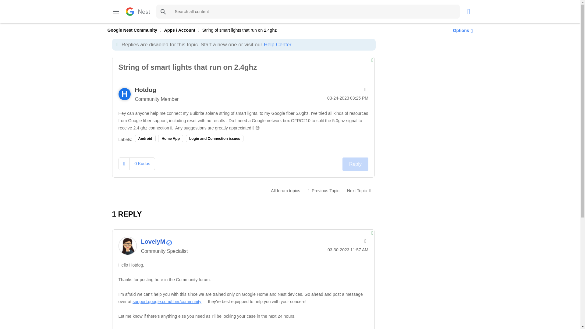  I want to click on Hotdog, so click(145, 90).